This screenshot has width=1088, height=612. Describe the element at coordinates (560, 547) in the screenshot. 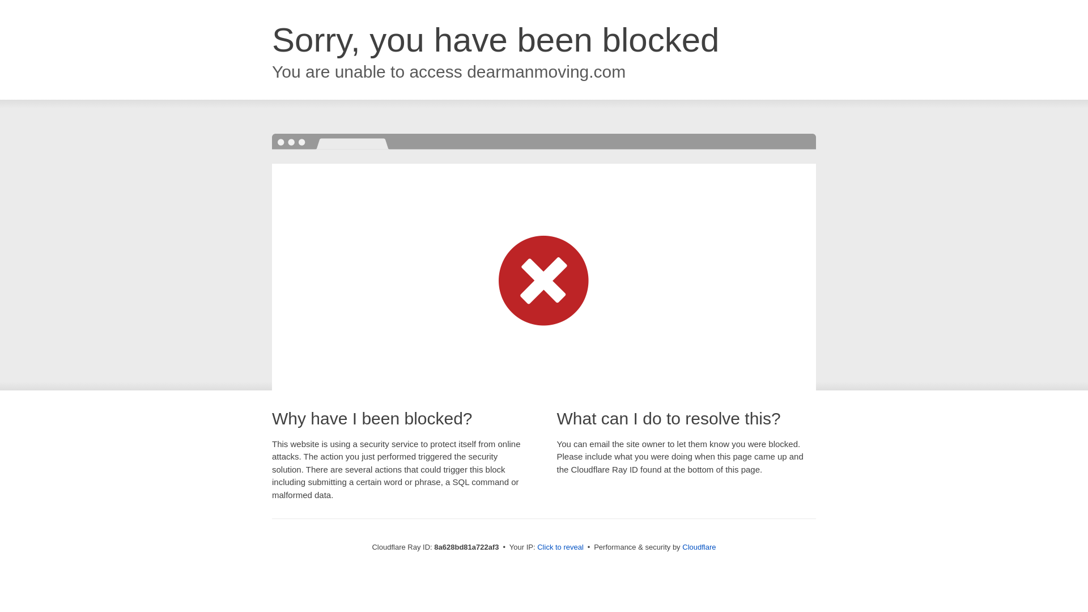

I see `Click to reveal` at that location.